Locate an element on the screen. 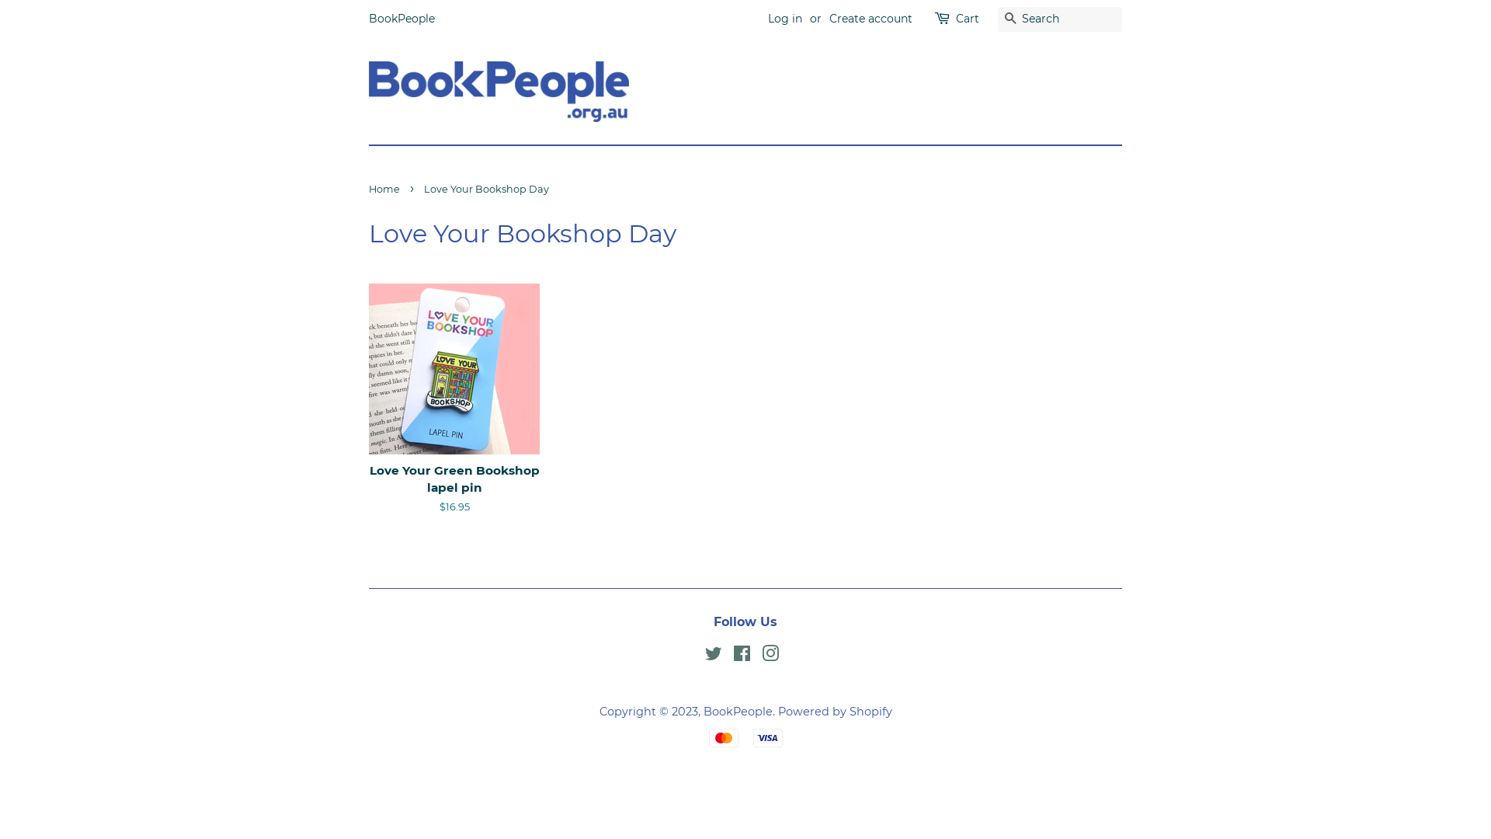  Cart is located at coordinates (968, 19).